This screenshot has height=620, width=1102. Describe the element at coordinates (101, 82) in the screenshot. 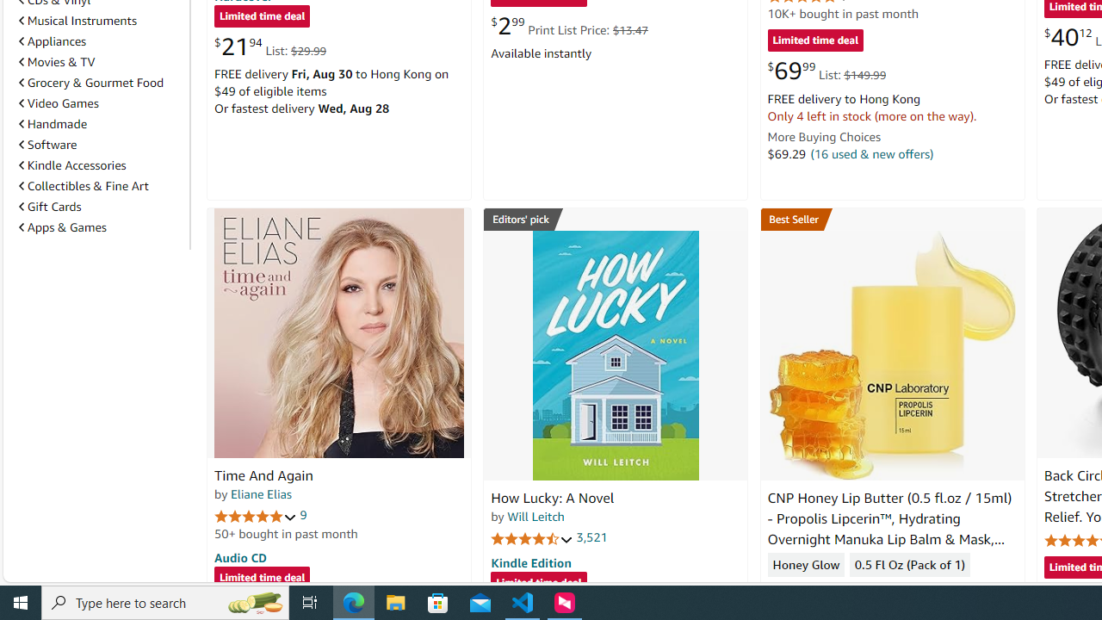

I see `Grocery & Gourmet Food` at that location.